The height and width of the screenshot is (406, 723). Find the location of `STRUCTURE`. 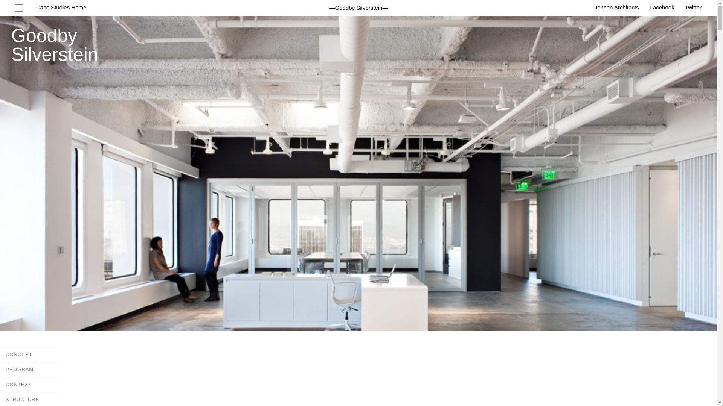

STRUCTURE is located at coordinates (30, 398).